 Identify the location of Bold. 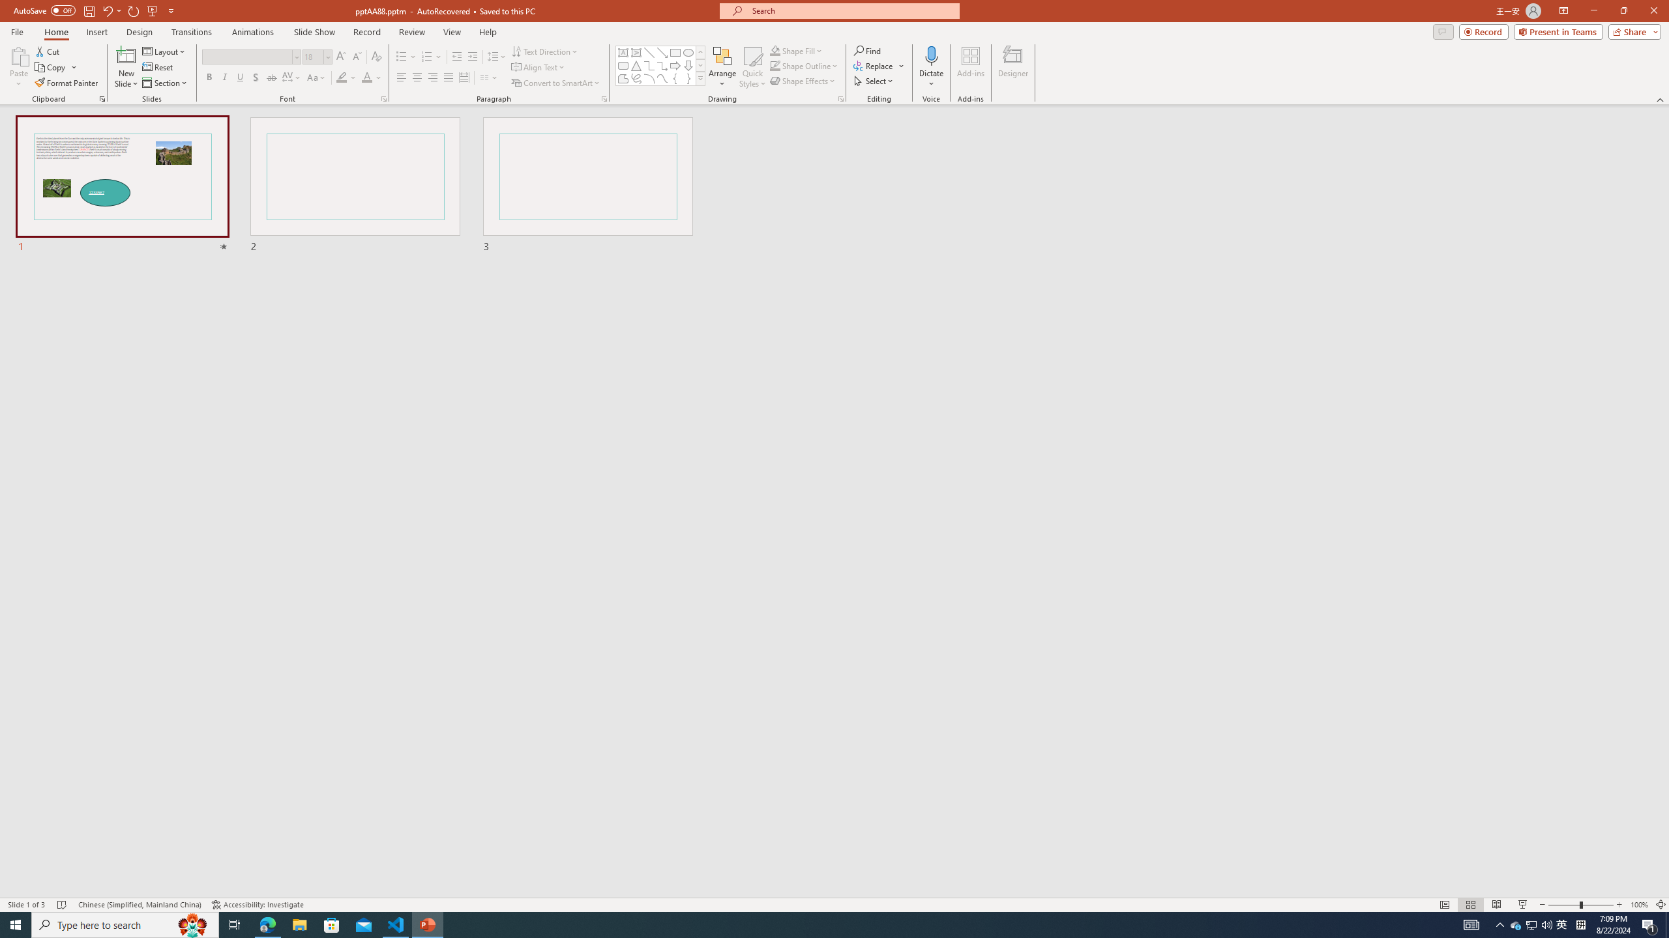
(209, 78).